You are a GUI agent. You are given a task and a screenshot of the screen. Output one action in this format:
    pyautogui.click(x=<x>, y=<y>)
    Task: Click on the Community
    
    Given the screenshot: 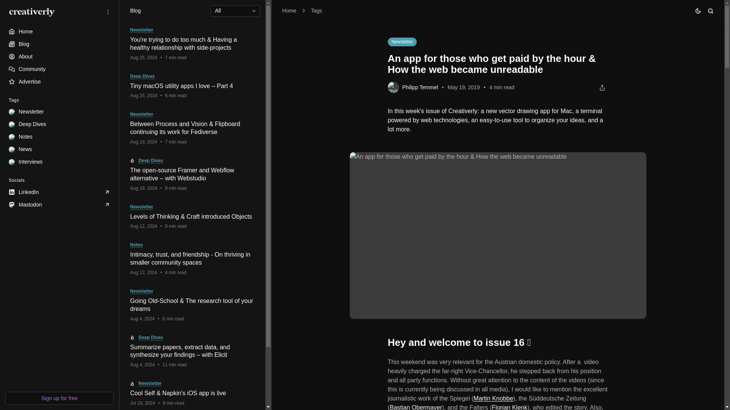 What is the action you would take?
    pyautogui.click(x=59, y=69)
    